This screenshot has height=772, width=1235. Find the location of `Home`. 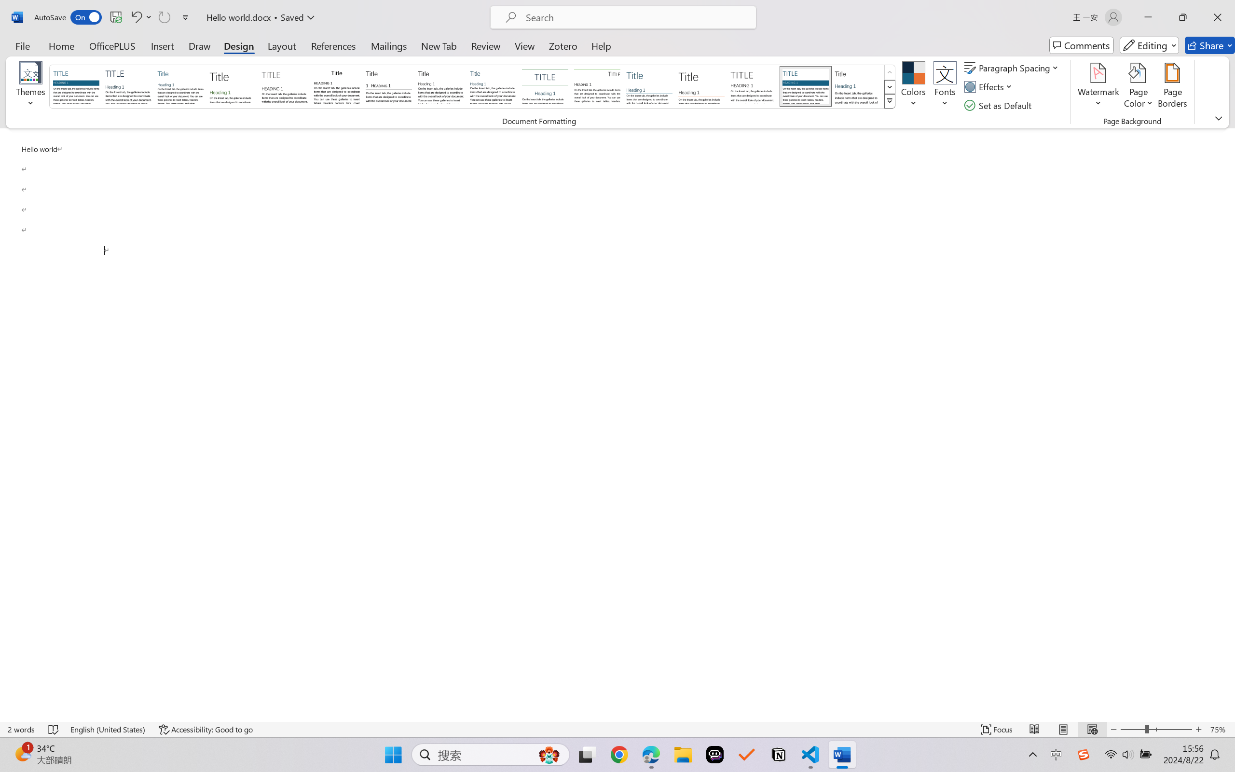

Home is located at coordinates (62, 45).